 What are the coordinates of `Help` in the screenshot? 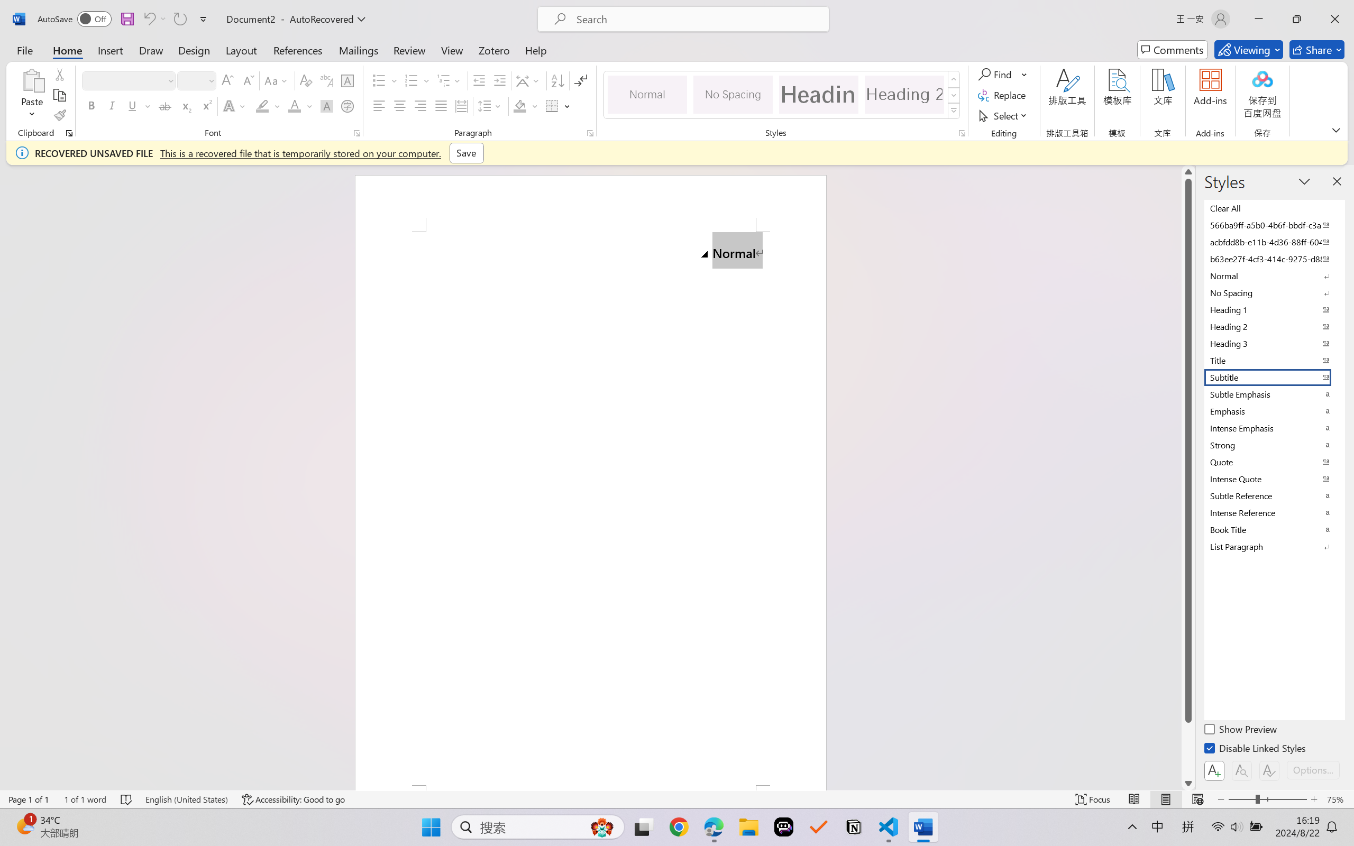 It's located at (535, 50).